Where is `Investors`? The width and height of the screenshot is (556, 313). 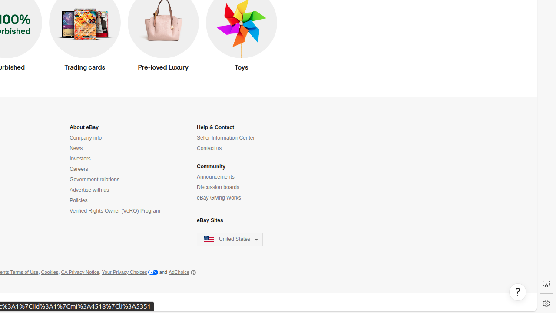 Investors is located at coordinates (80, 159).